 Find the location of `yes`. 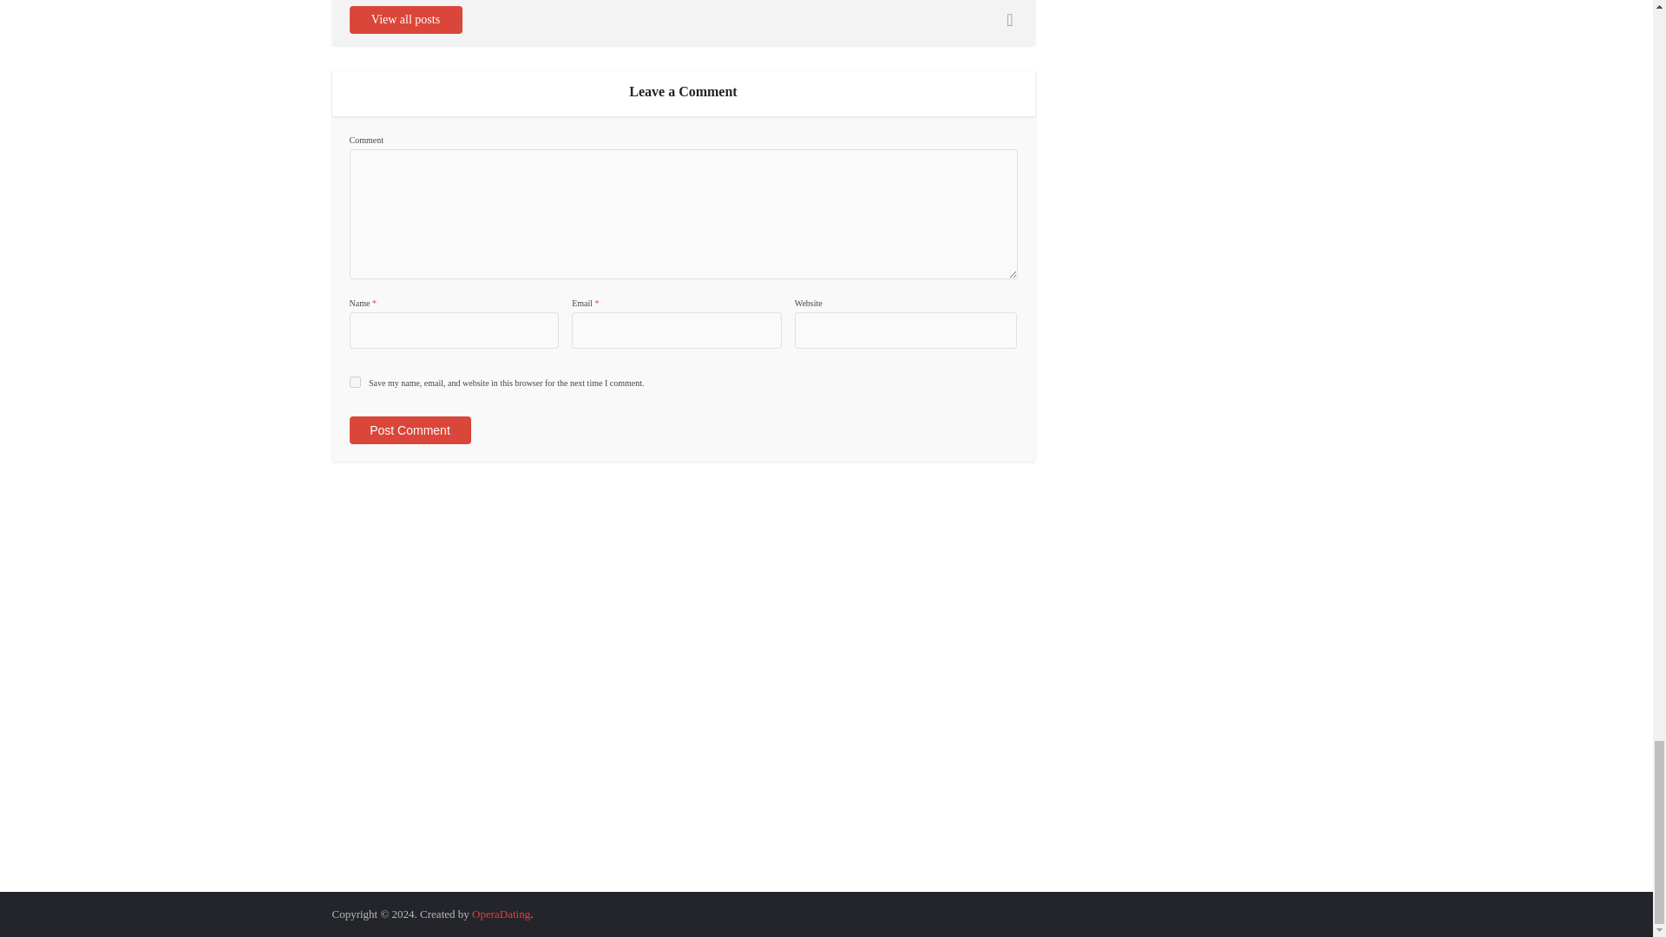

yes is located at coordinates (354, 382).